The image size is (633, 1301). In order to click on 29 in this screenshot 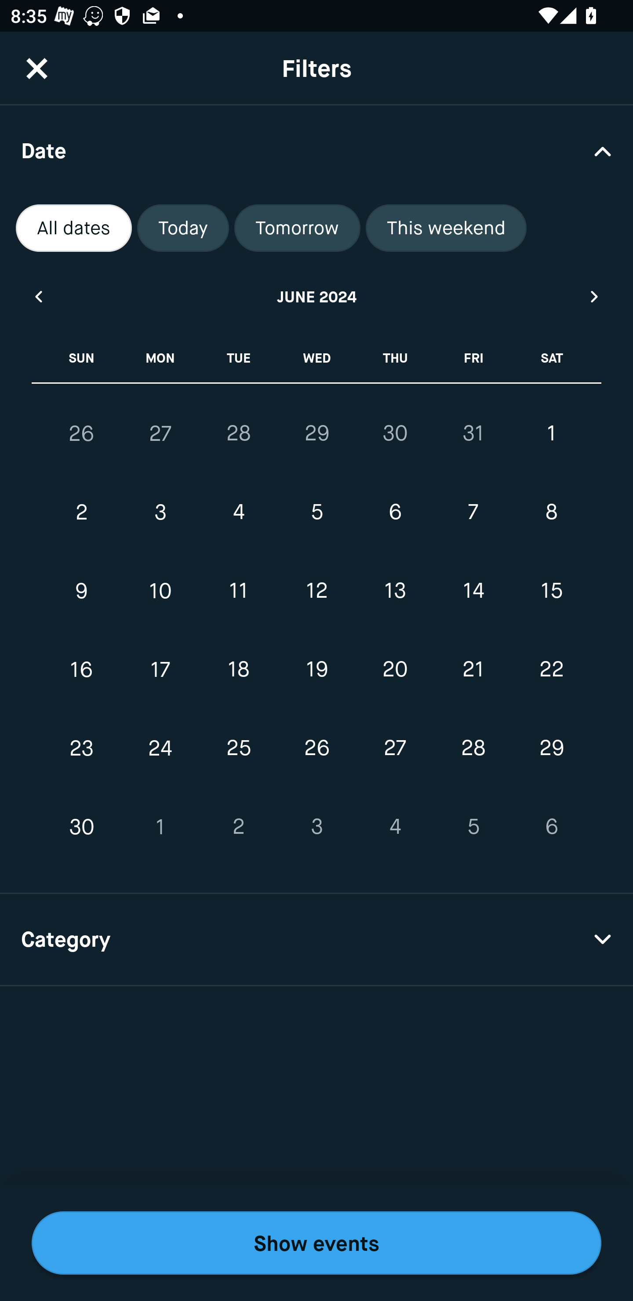, I will do `click(316, 433)`.